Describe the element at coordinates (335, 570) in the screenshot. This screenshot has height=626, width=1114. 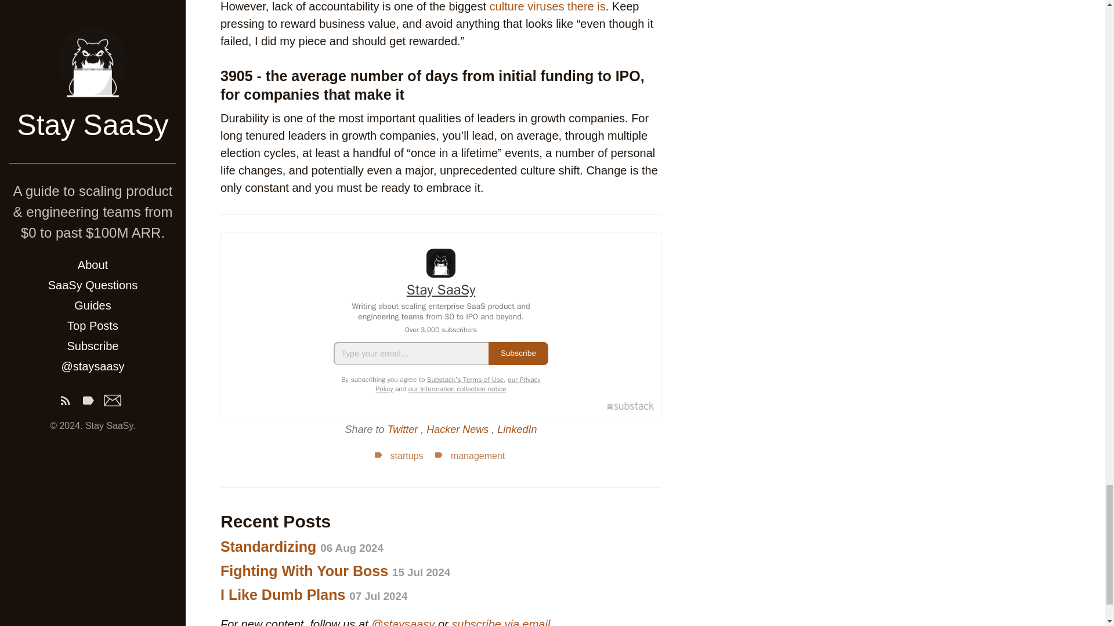
I see `Fighting With Your Boss 15 Jul 2024` at that location.